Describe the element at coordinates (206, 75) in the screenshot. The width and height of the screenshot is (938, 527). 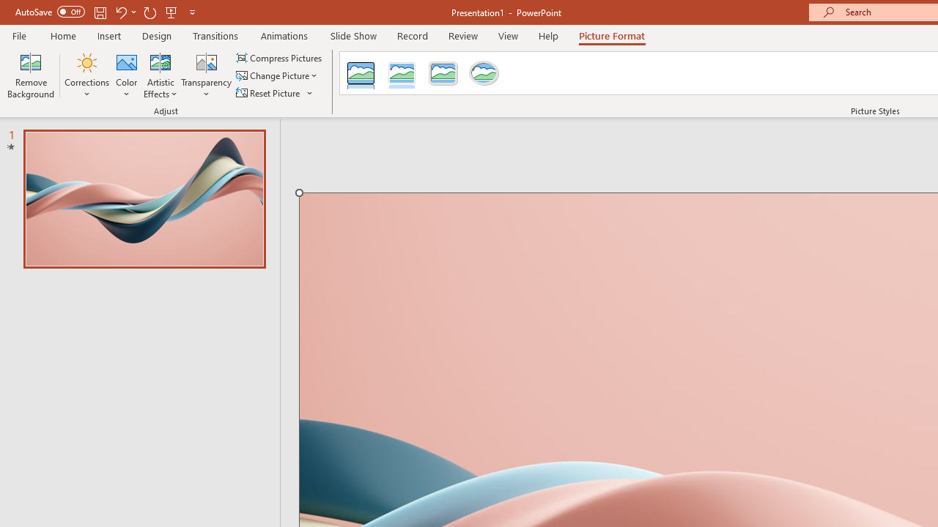
I see `Transparency` at that location.